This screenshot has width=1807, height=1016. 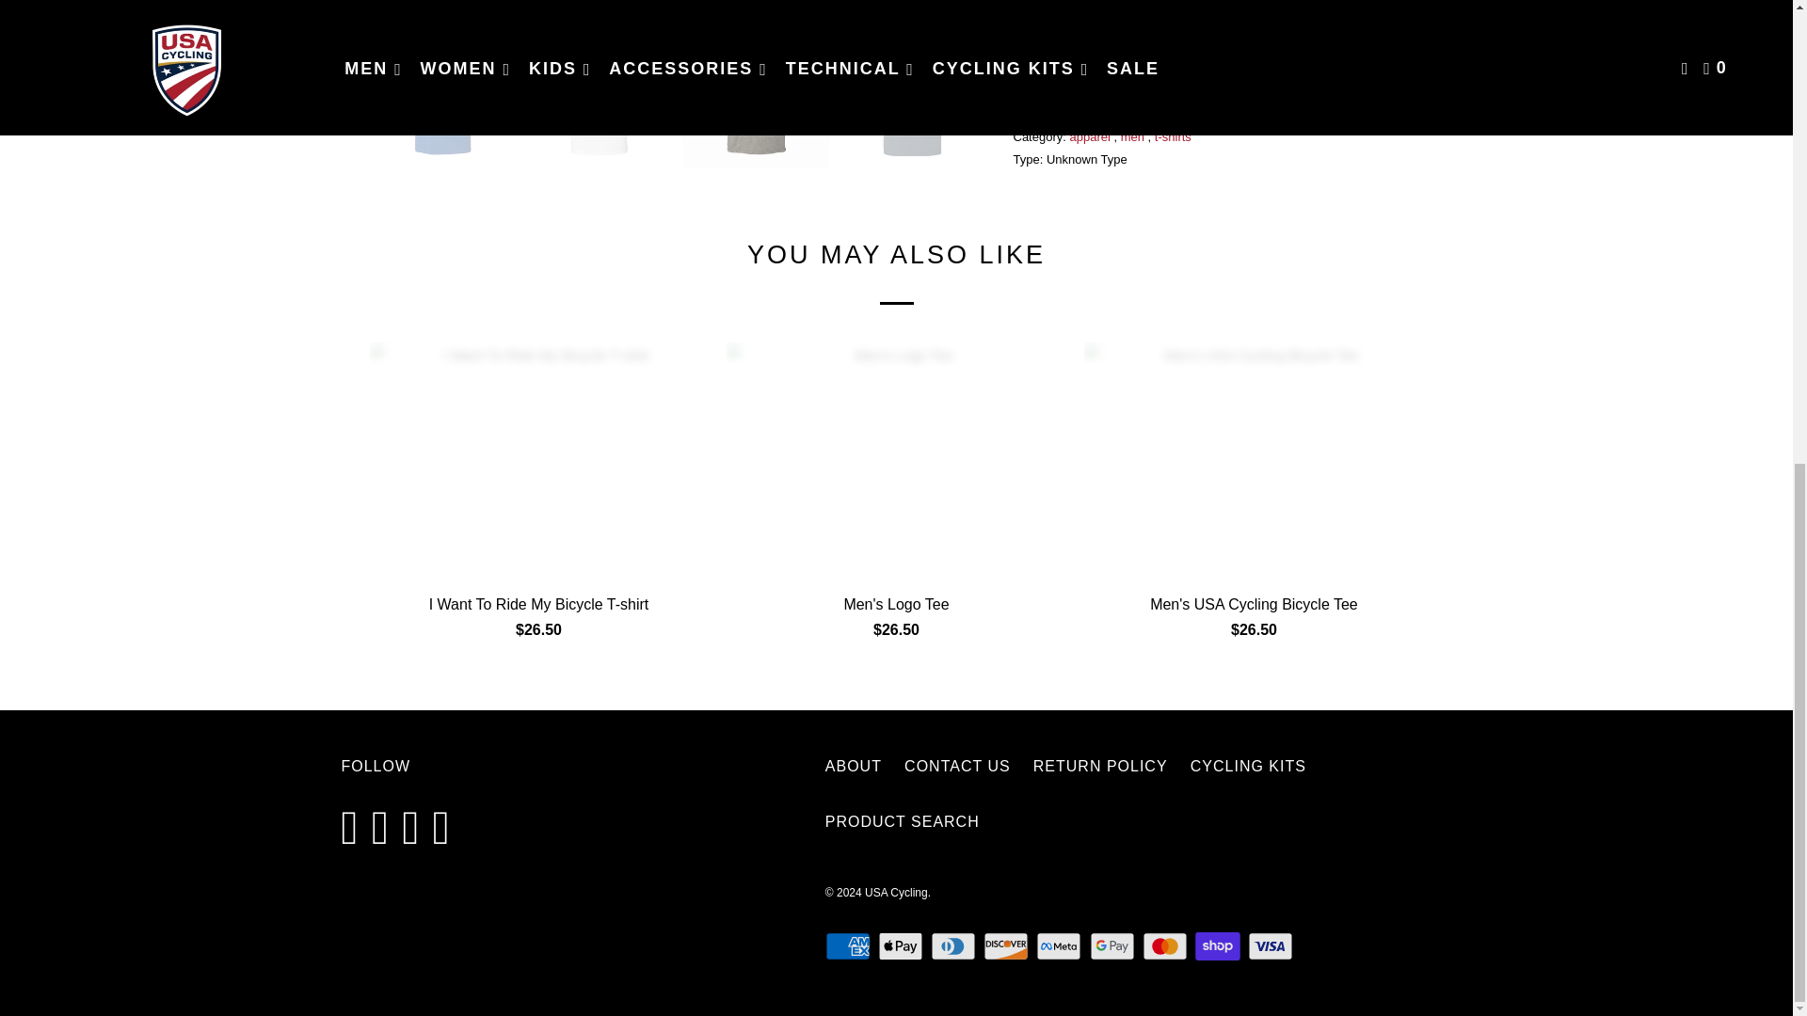 I want to click on Apple Pay, so click(x=902, y=946).